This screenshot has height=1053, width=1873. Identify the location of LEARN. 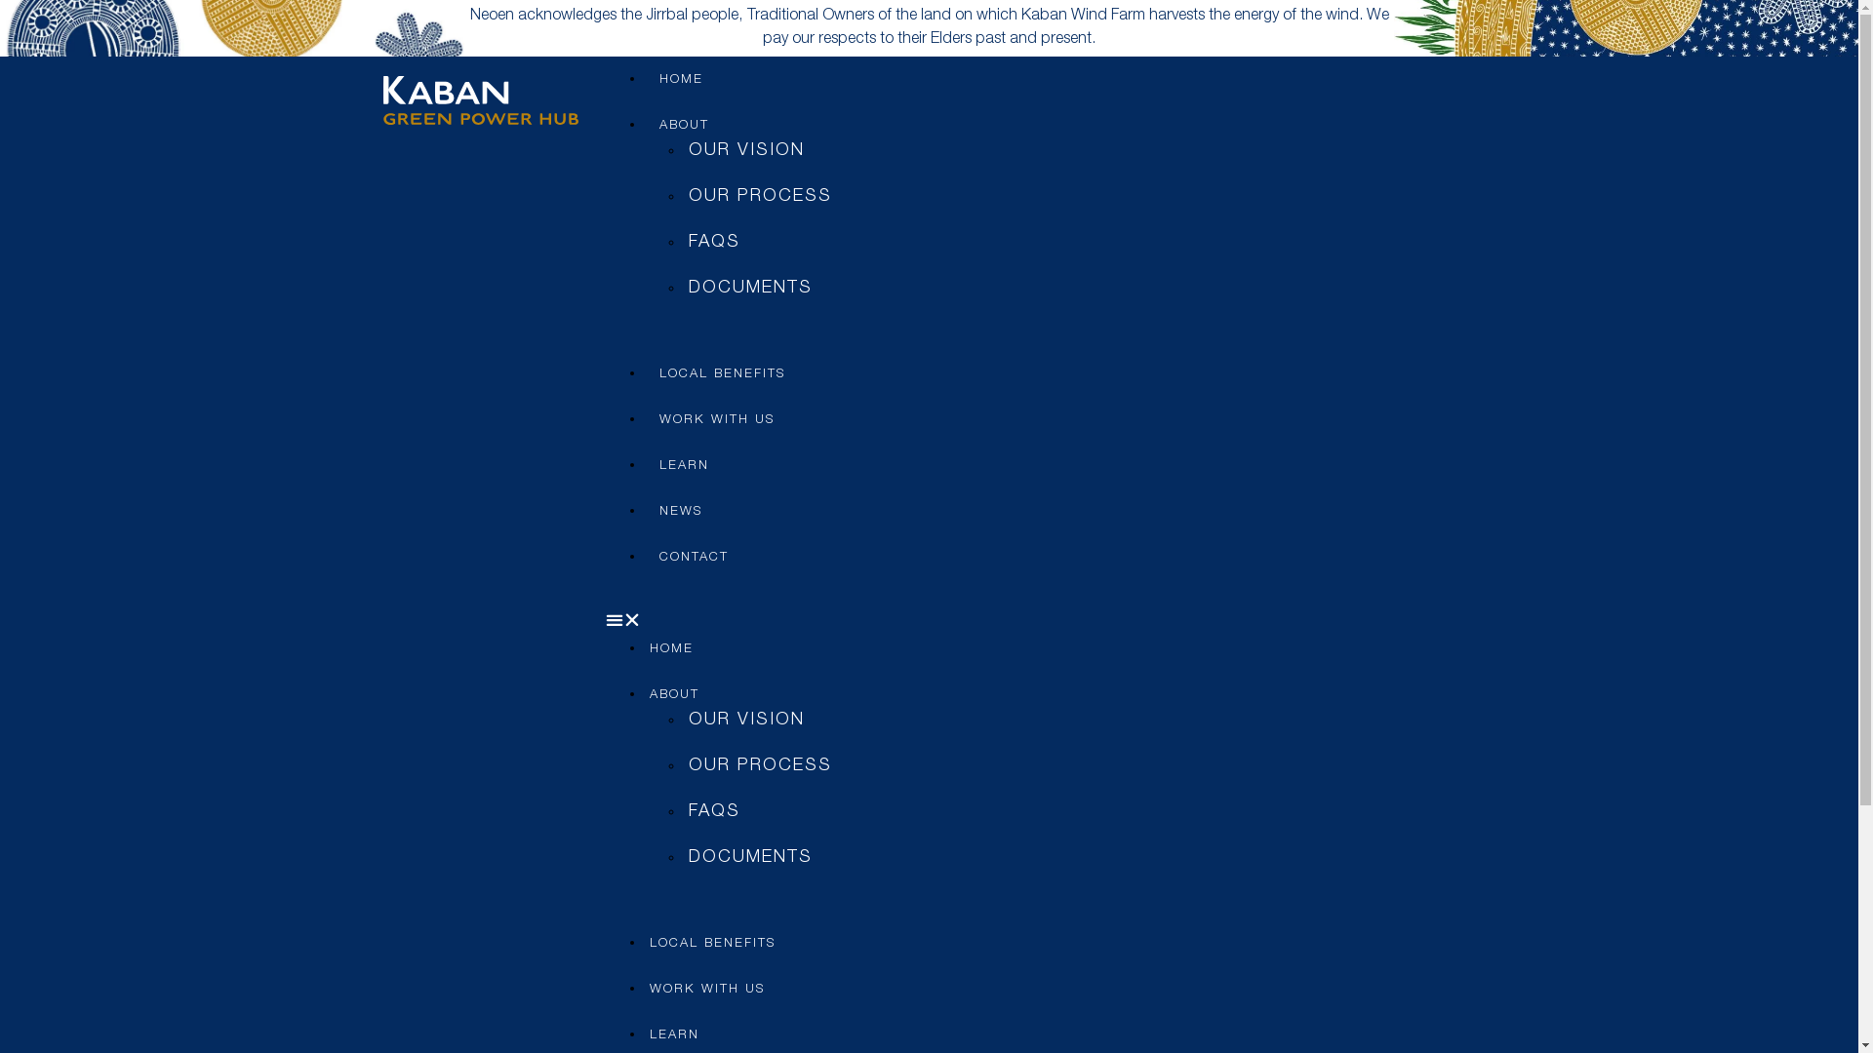
(673, 1035).